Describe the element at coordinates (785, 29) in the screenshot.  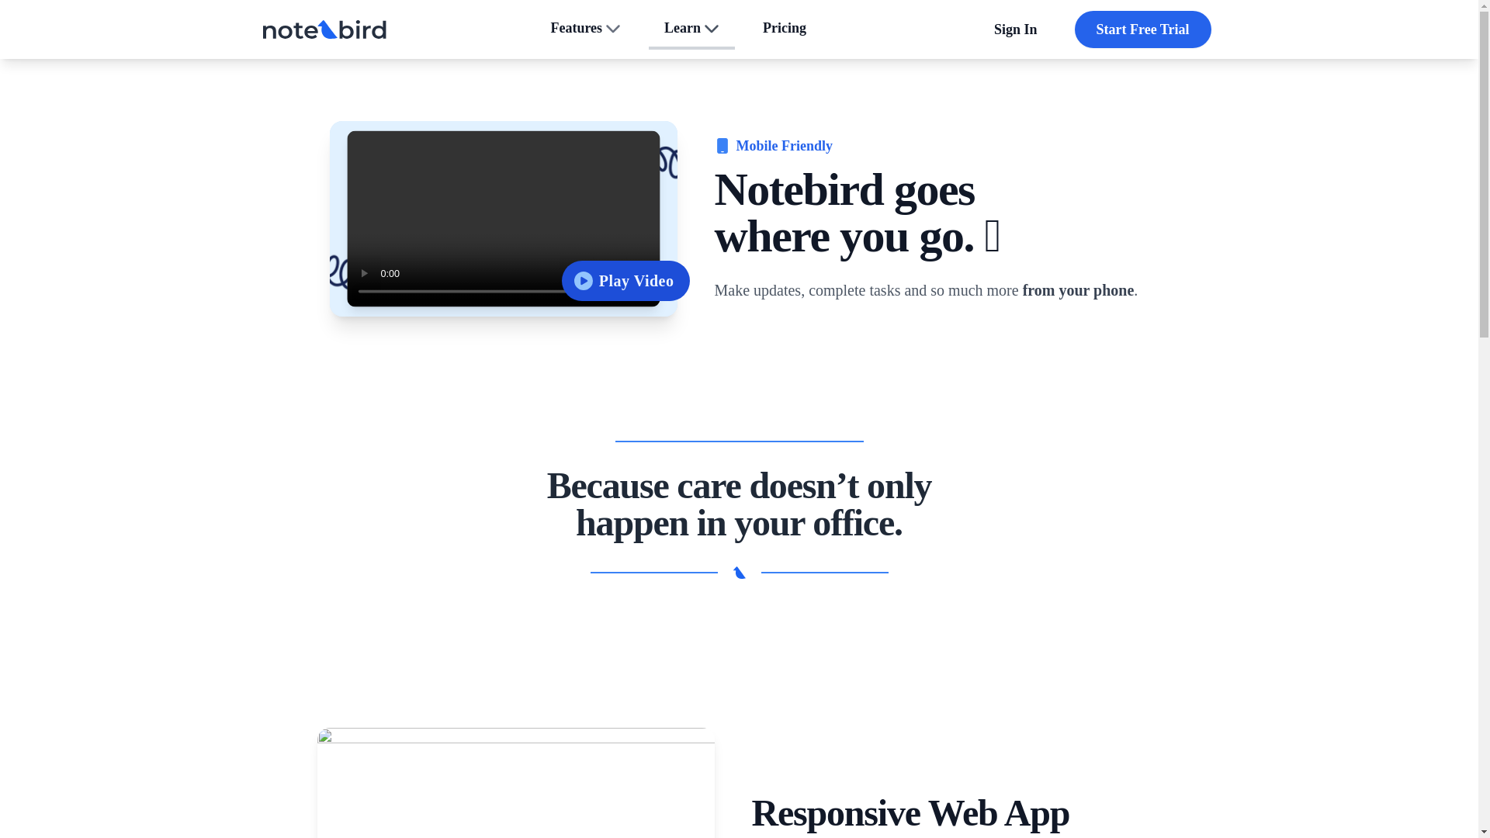
I see `Pricing` at that location.